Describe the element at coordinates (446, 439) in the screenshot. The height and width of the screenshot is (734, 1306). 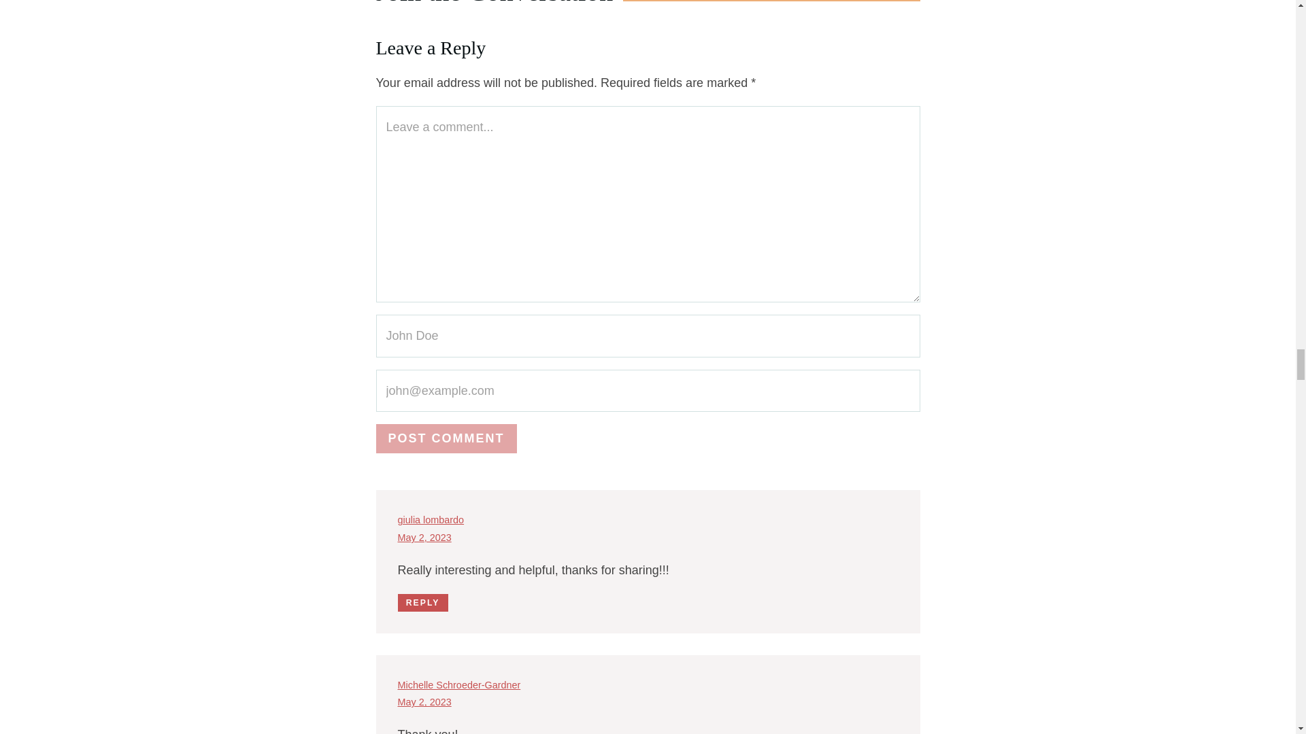
I see `Post Comment` at that location.